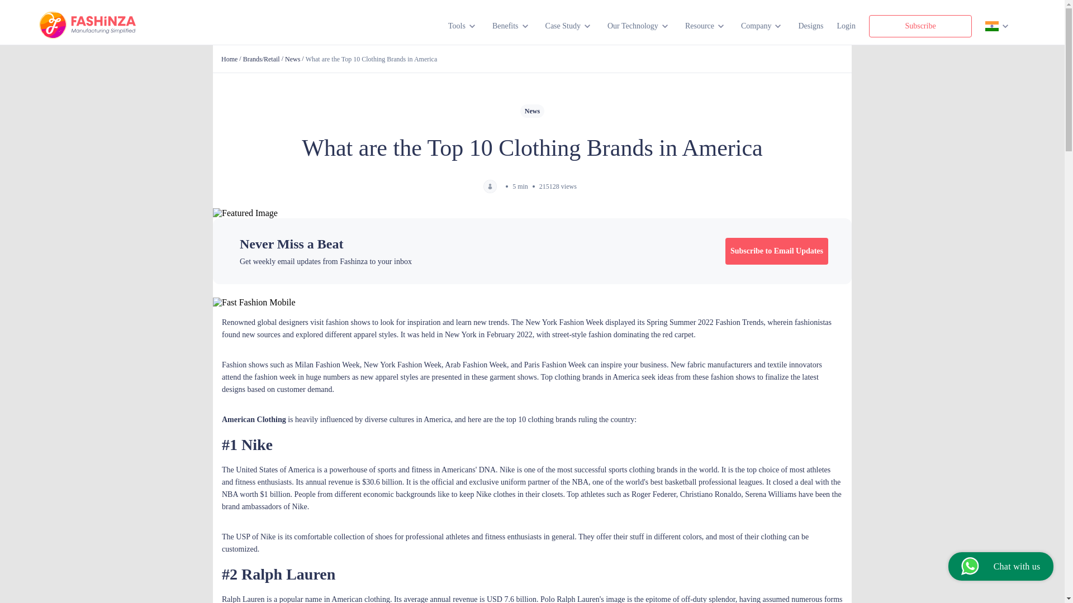 Image resolution: width=1073 pixels, height=603 pixels. Describe the element at coordinates (810, 26) in the screenshot. I see `Designs` at that location.